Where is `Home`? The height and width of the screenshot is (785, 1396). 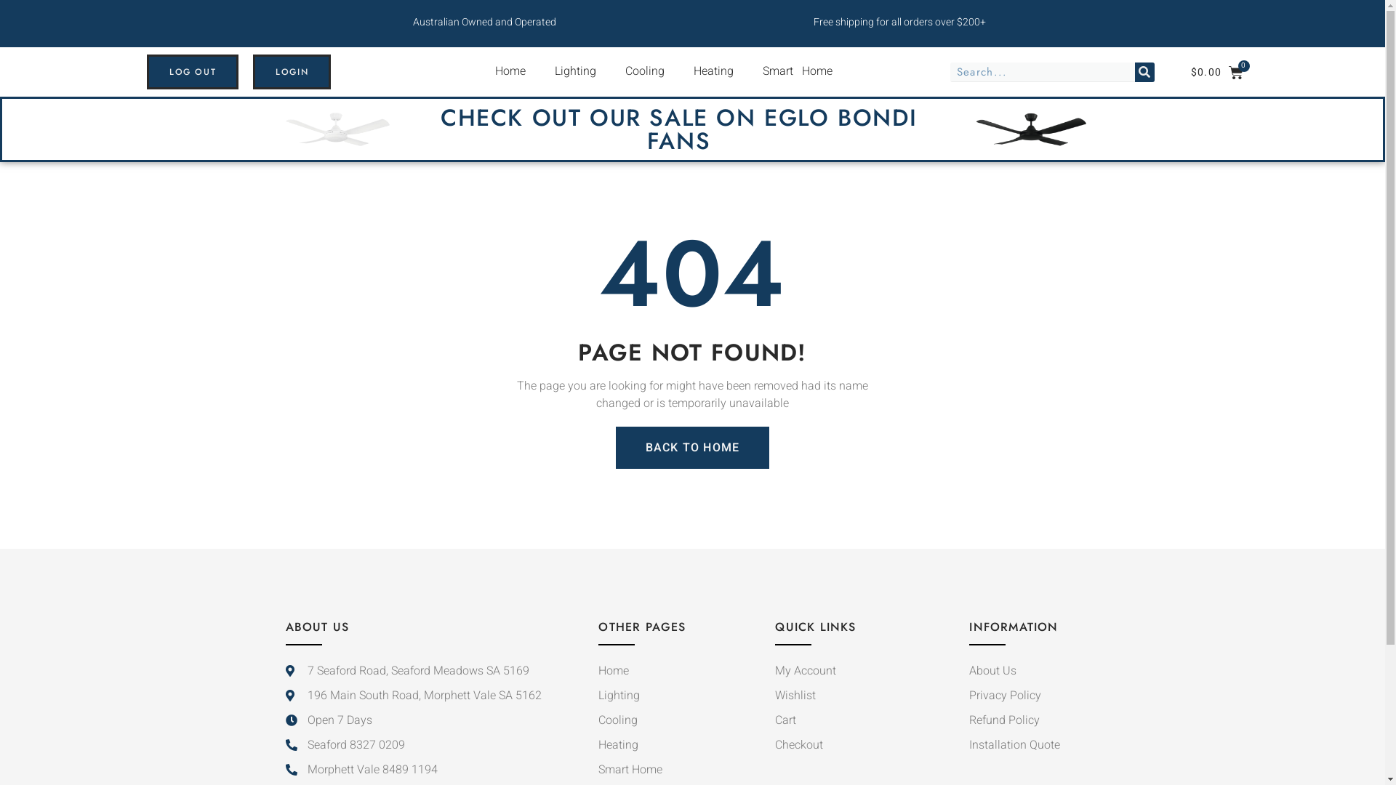
Home is located at coordinates (679, 671).